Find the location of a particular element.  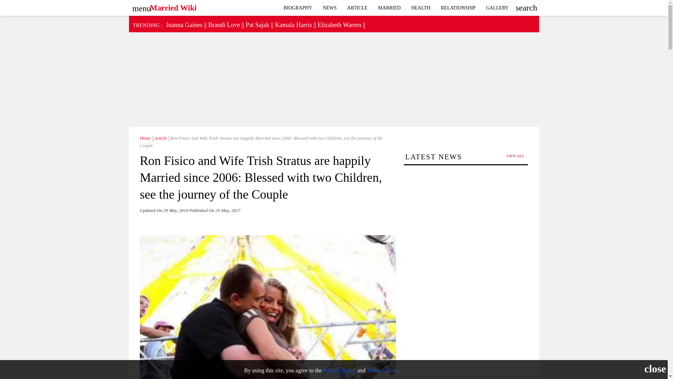

Brandi Love is located at coordinates (224, 25).